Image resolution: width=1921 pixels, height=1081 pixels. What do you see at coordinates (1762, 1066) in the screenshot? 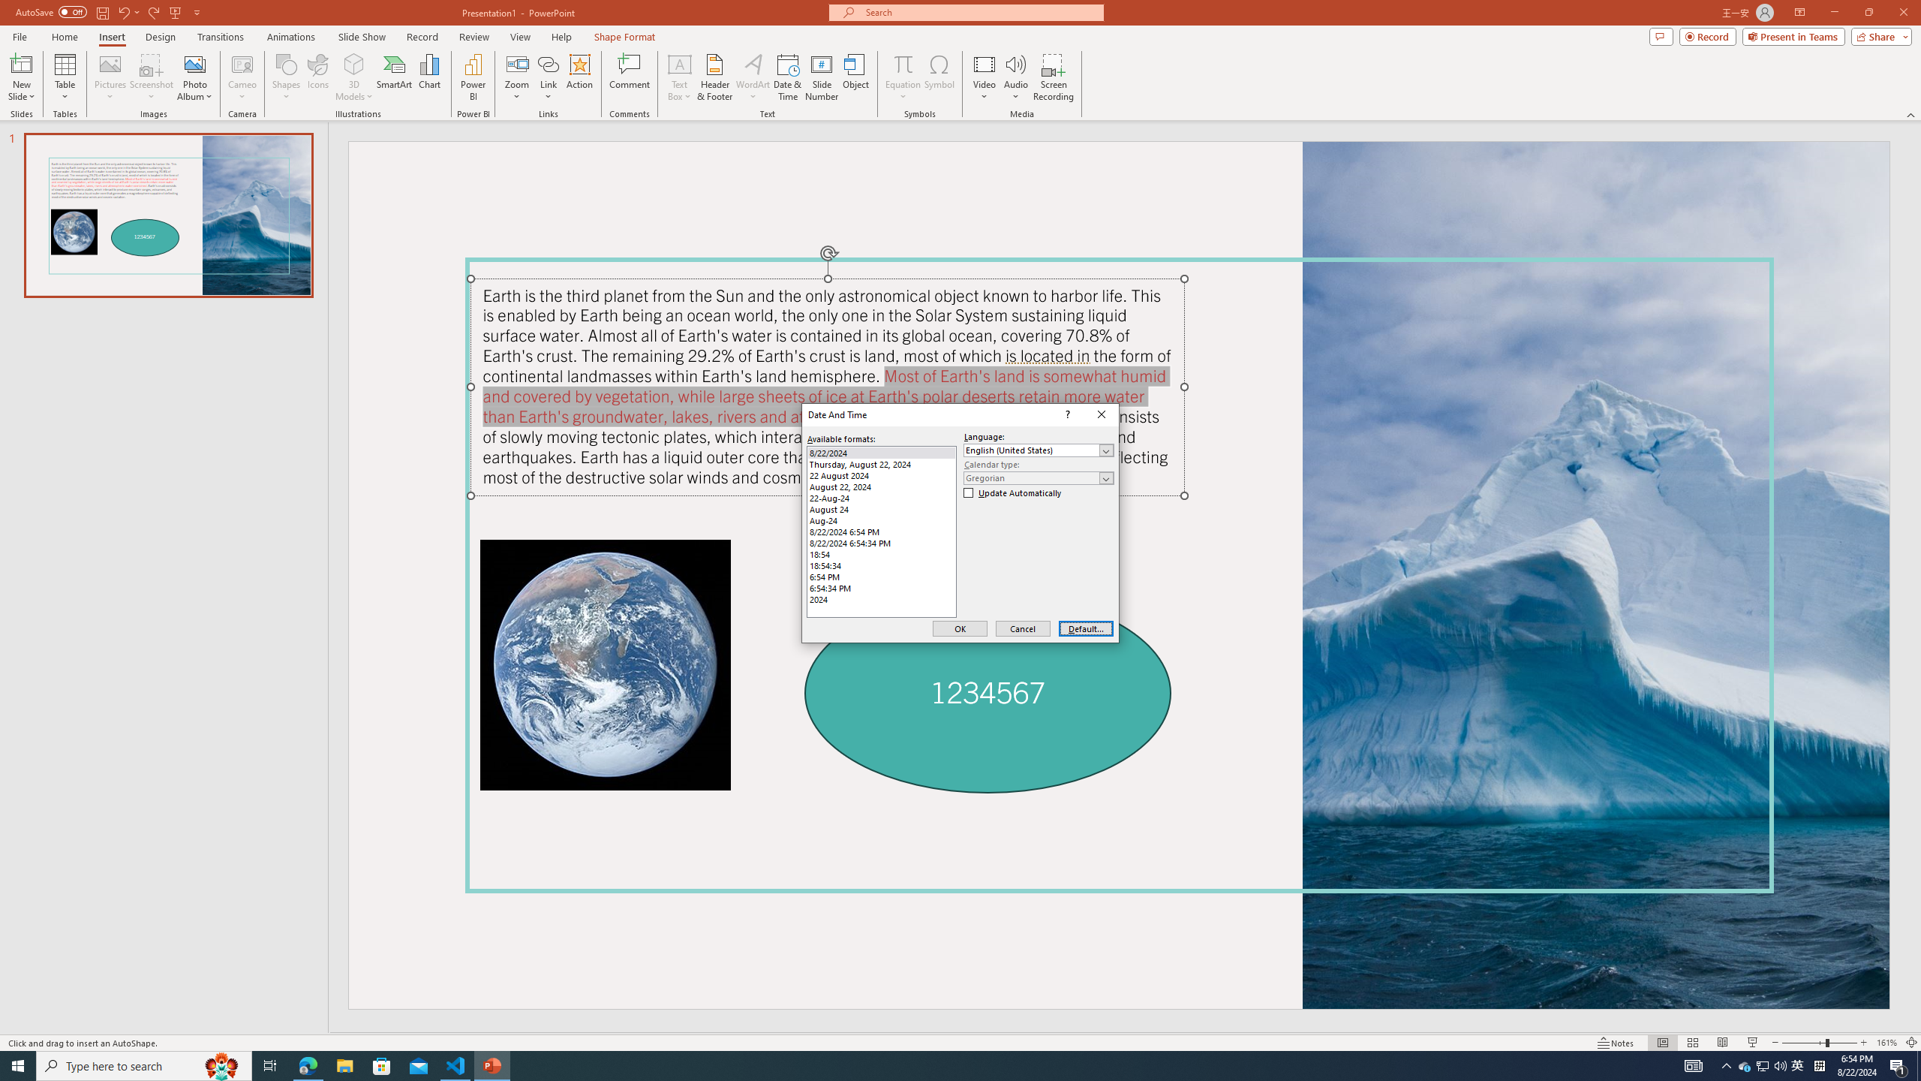
I see `8/22/2024` at bounding box center [1762, 1066].